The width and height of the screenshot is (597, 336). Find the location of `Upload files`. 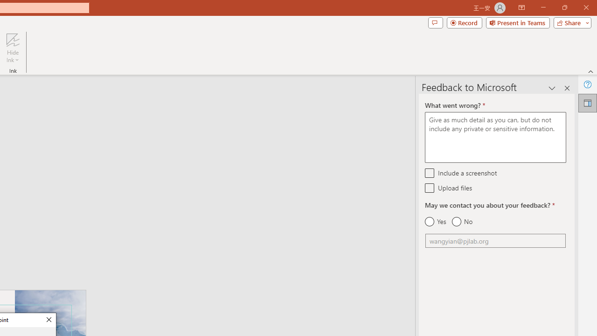

Upload files is located at coordinates (430, 188).